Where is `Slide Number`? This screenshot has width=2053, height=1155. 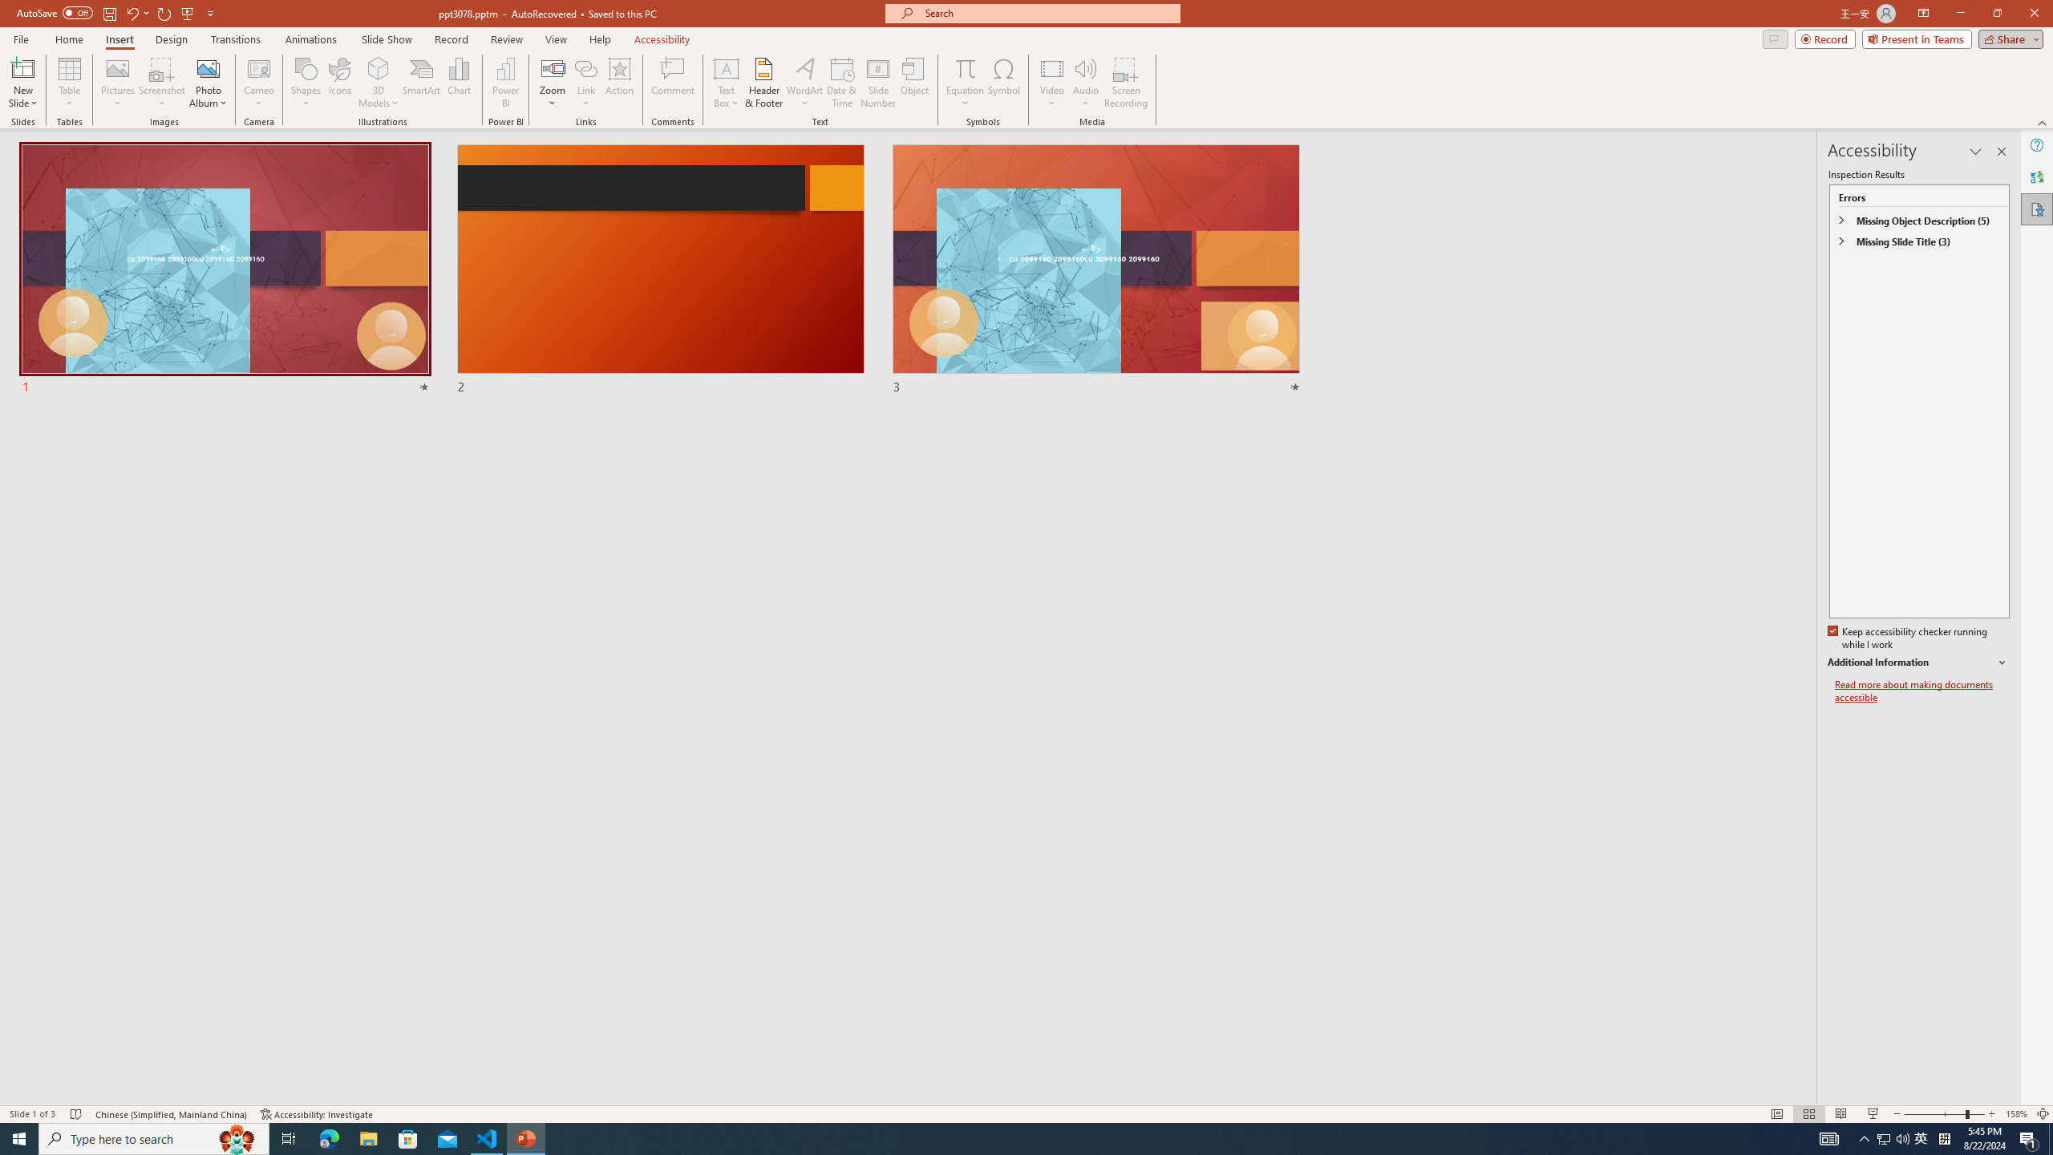 Slide Number is located at coordinates (879, 83).